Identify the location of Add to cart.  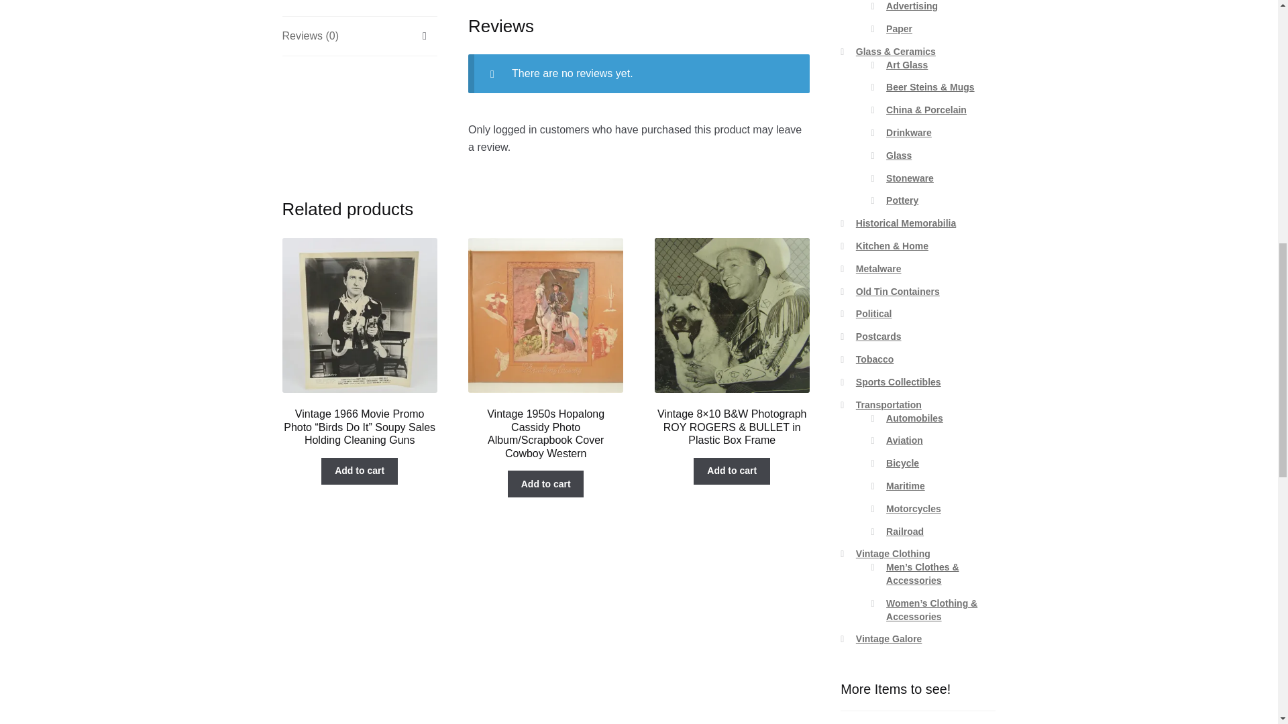
(546, 484).